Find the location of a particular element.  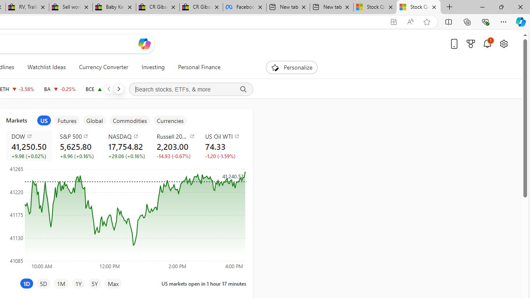

To get missing image descriptions, open the context menu. is located at coordinates (275, 67).